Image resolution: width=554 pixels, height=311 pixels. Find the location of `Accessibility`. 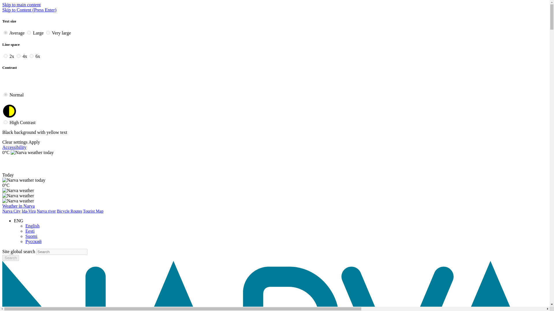

Accessibility is located at coordinates (14, 147).